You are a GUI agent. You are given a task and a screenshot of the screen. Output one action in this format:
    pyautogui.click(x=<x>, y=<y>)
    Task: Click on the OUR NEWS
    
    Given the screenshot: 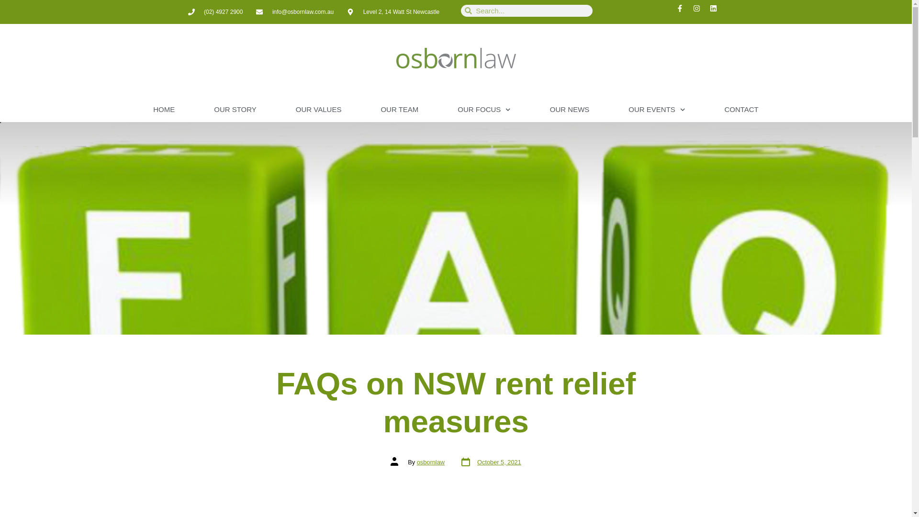 What is the action you would take?
    pyautogui.click(x=570, y=109)
    